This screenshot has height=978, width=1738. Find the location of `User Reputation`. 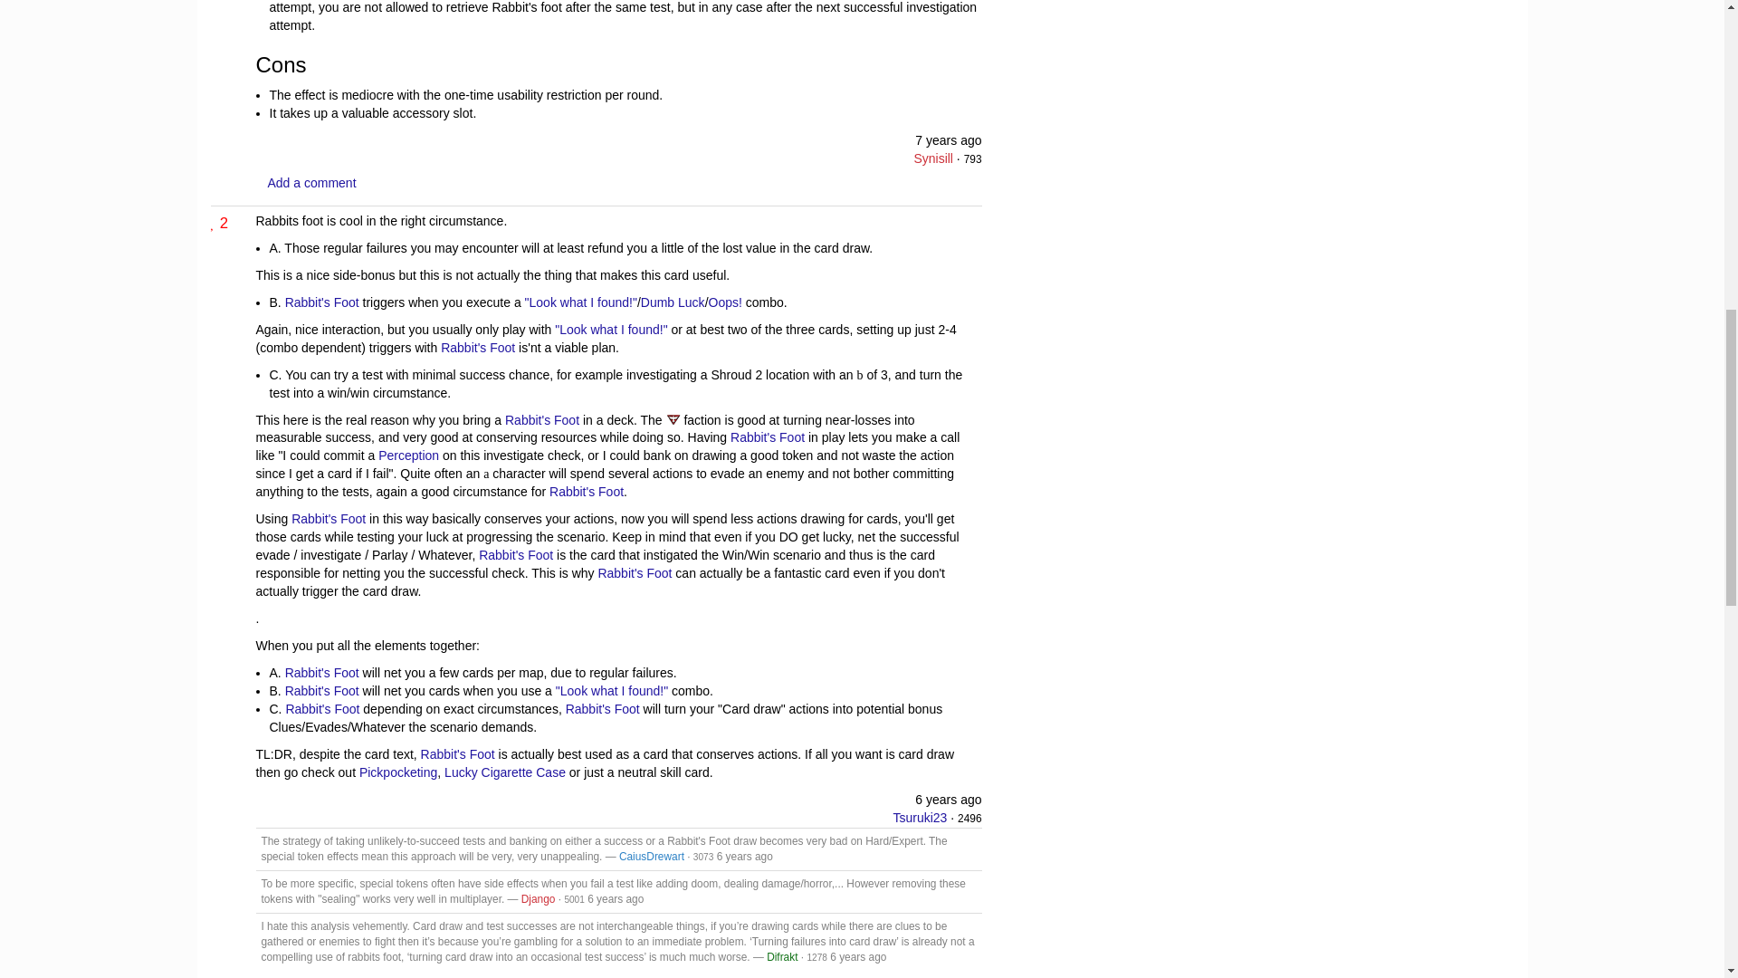

User Reputation is located at coordinates (704, 857).